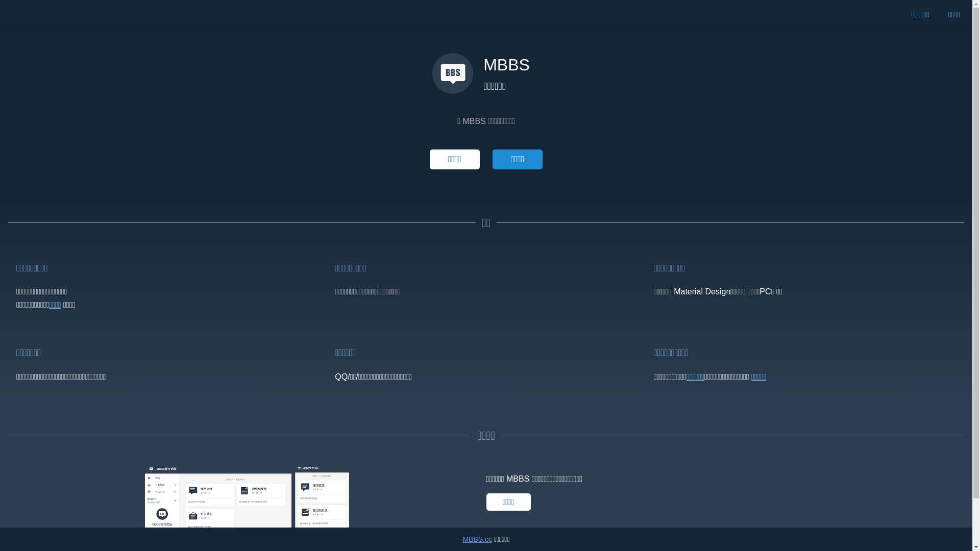  I want to click on MBBS.cc, so click(477, 539).